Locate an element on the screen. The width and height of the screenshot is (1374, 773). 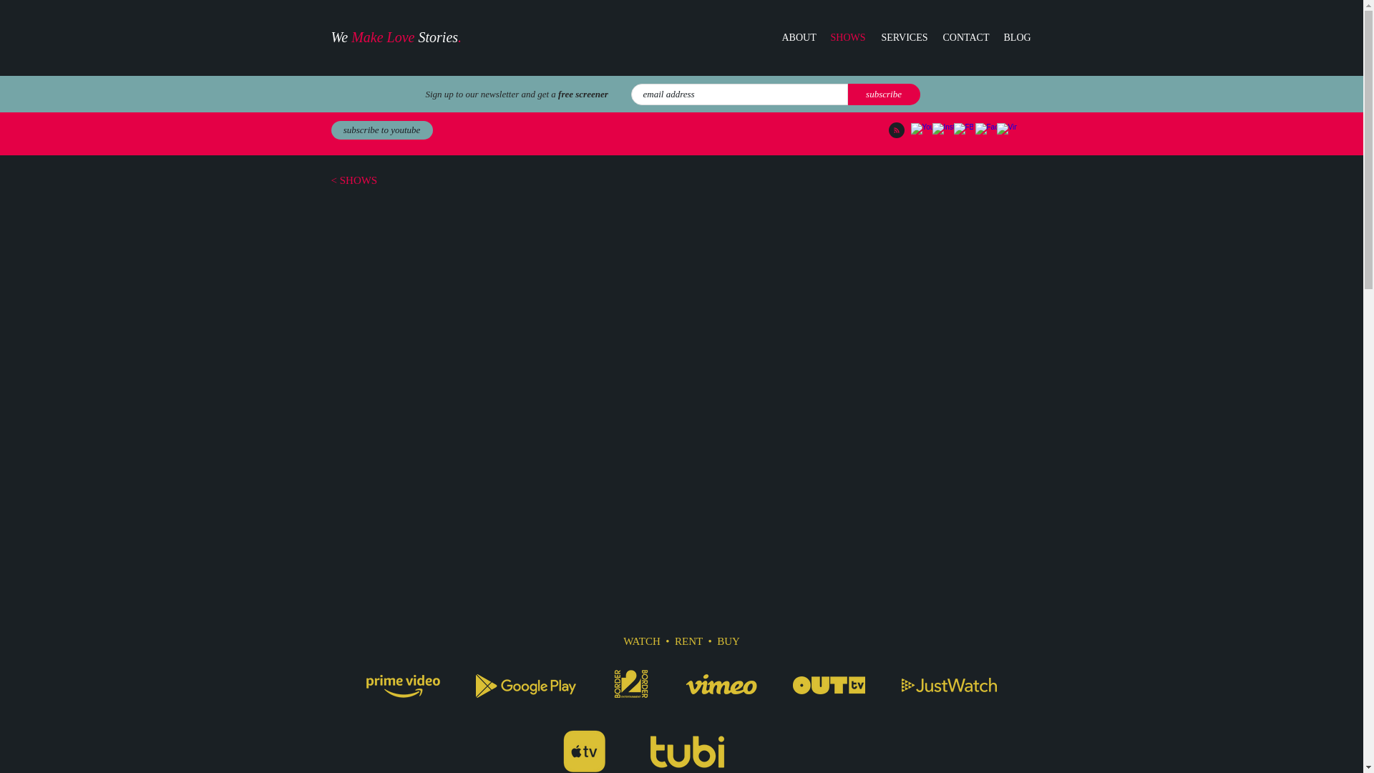
BLOG is located at coordinates (1016, 37).